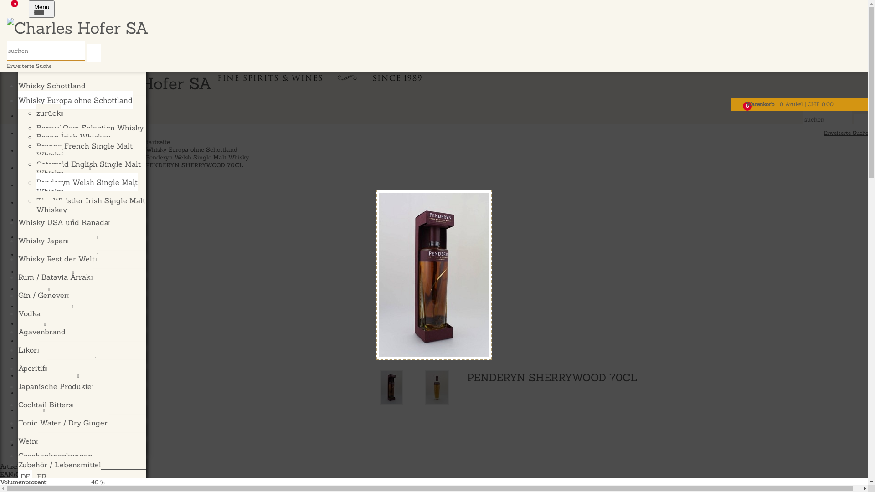  What do you see at coordinates (37, 290) in the screenshot?
I see `Vodka` at bounding box center [37, 290].